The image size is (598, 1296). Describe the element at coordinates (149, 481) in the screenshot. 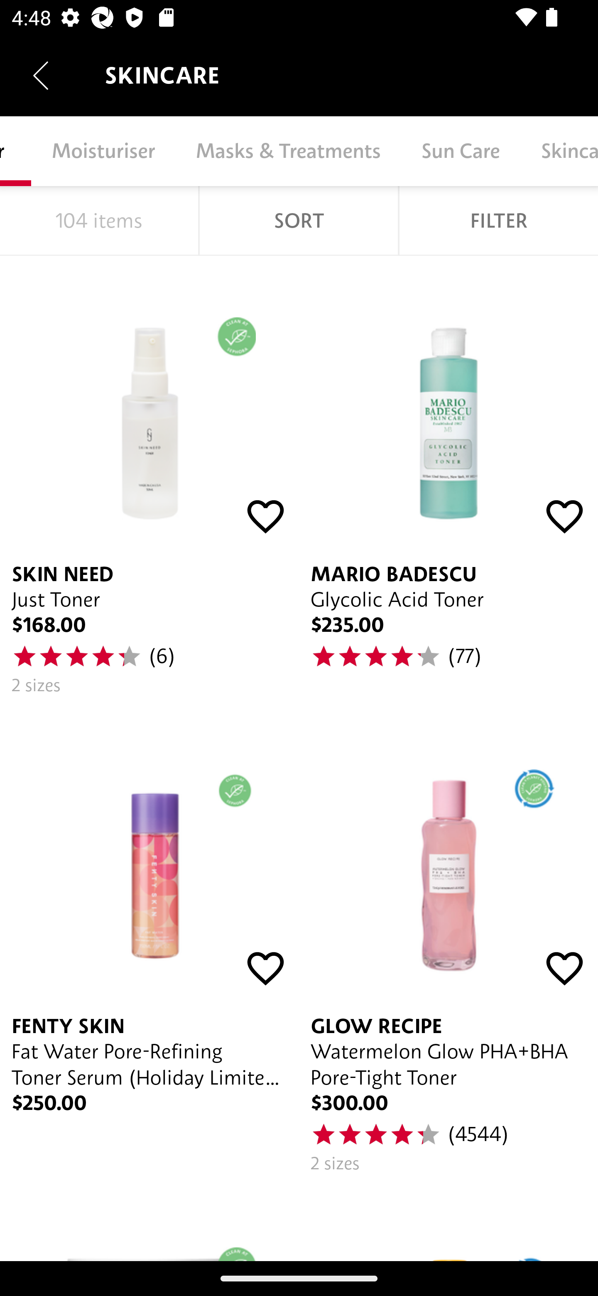

I see `SKIN NEED Just Toner $168.00 43.0 (6) 2 sizes` at that location.